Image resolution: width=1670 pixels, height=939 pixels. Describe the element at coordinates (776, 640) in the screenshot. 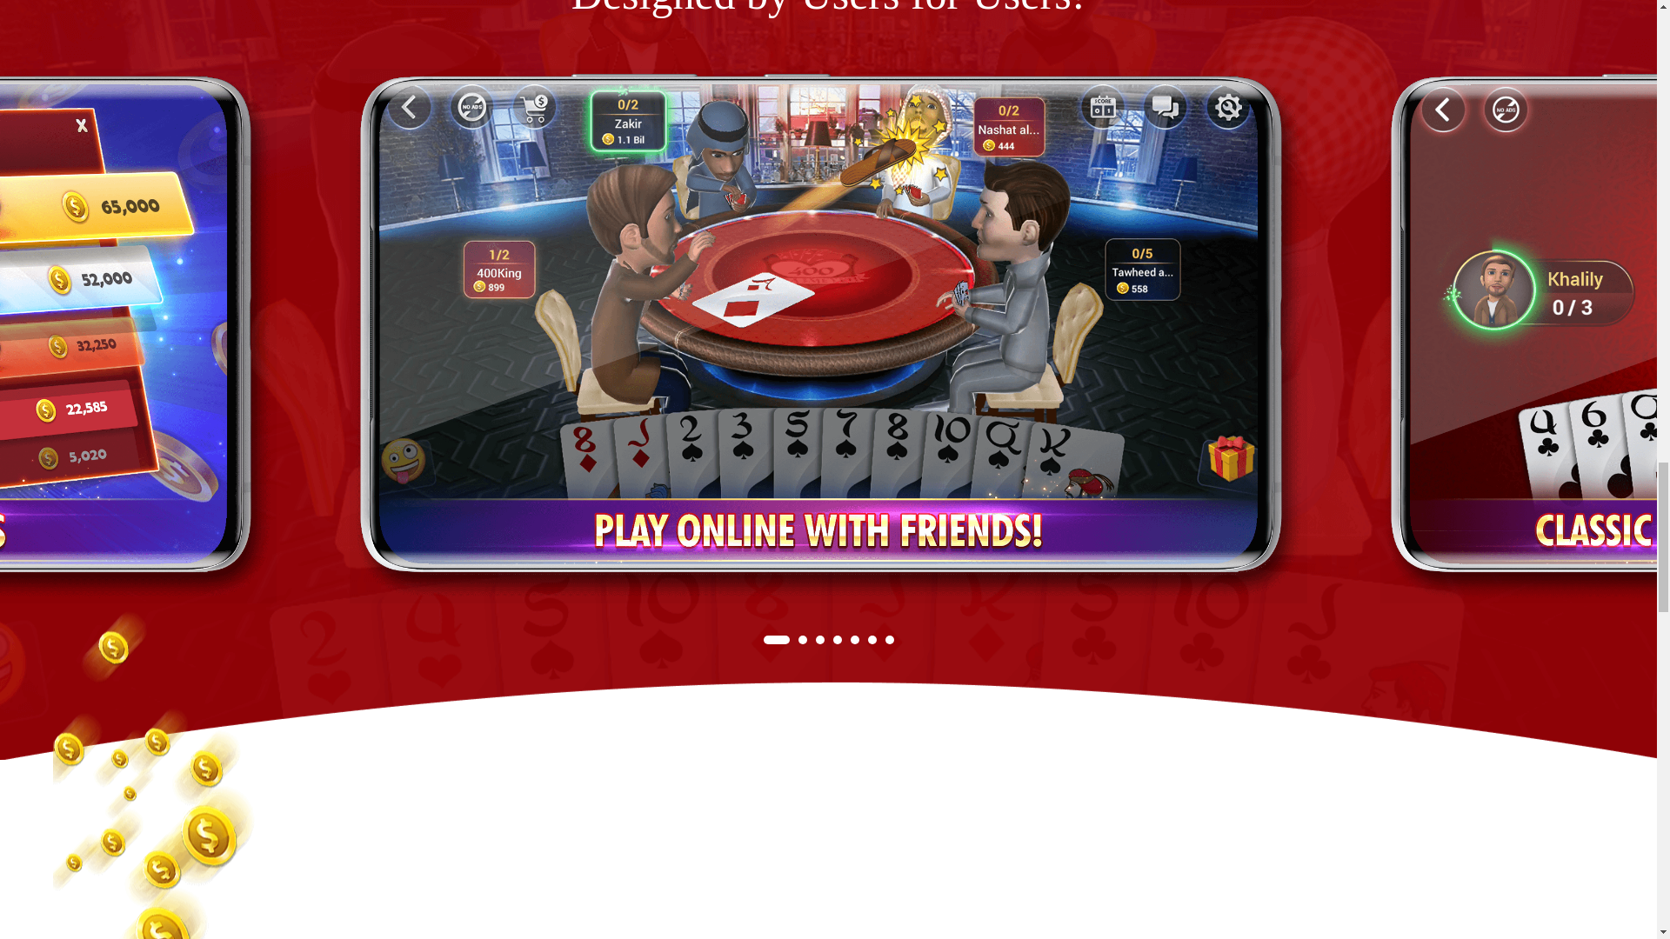

I see `1` at that location.